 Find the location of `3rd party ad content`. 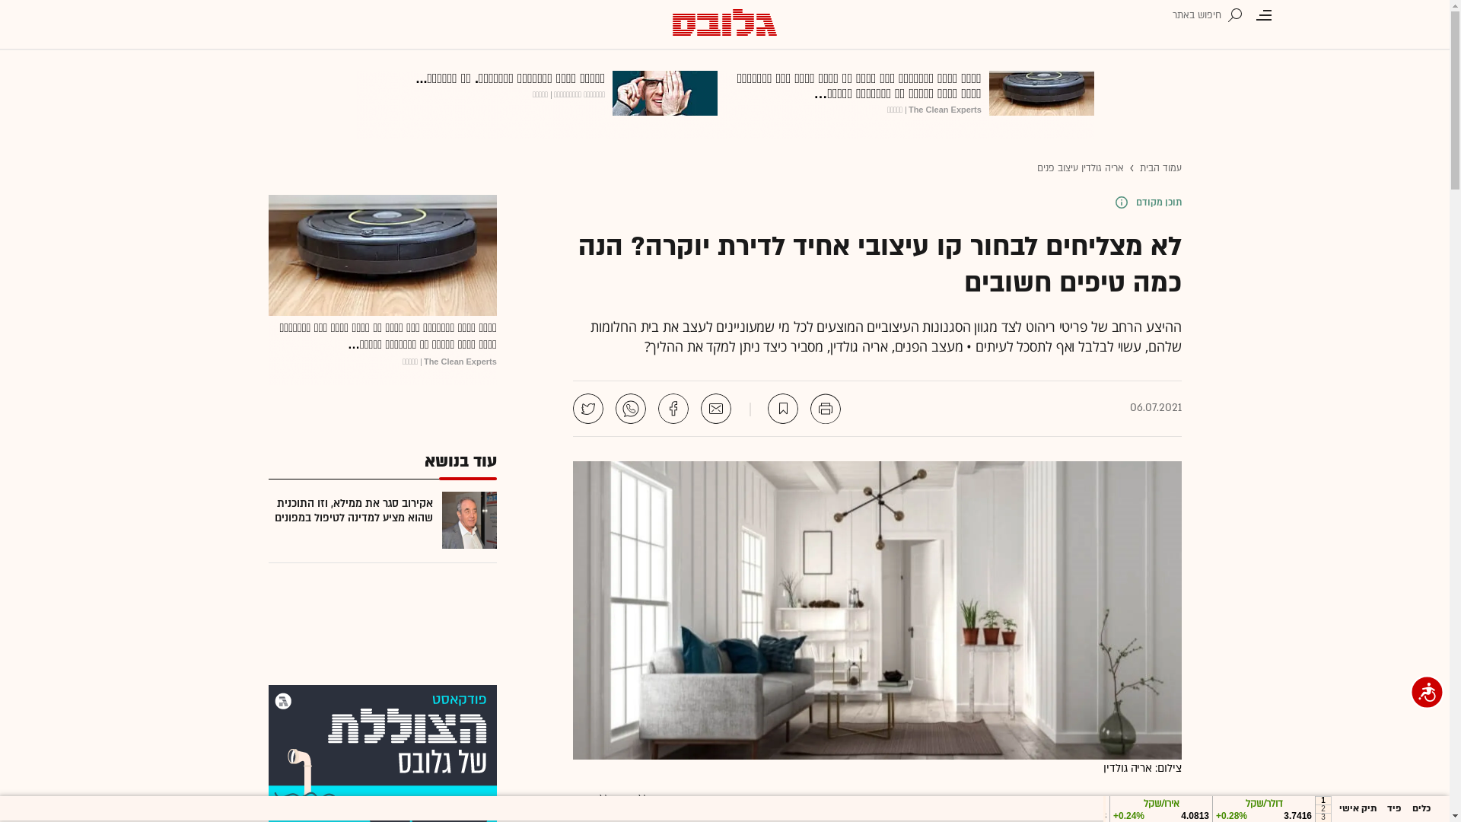

3rd party ad content is located at coordinates (725, 105).